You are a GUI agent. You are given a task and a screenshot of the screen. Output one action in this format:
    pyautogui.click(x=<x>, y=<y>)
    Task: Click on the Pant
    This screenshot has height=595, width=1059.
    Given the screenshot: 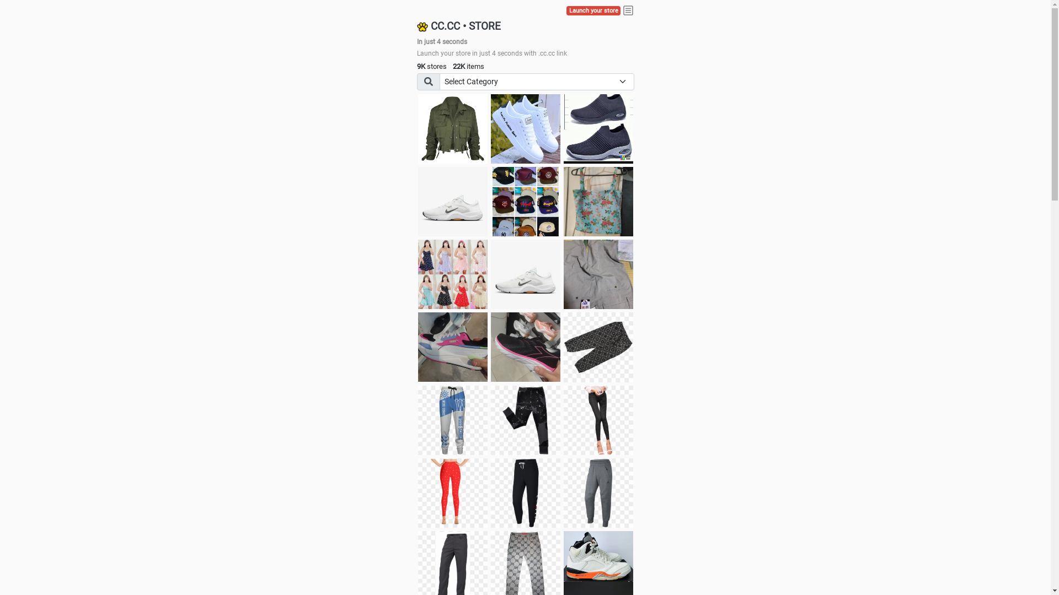 What is the action you would take?
    pyautogui.click(x=453, y=493)
    